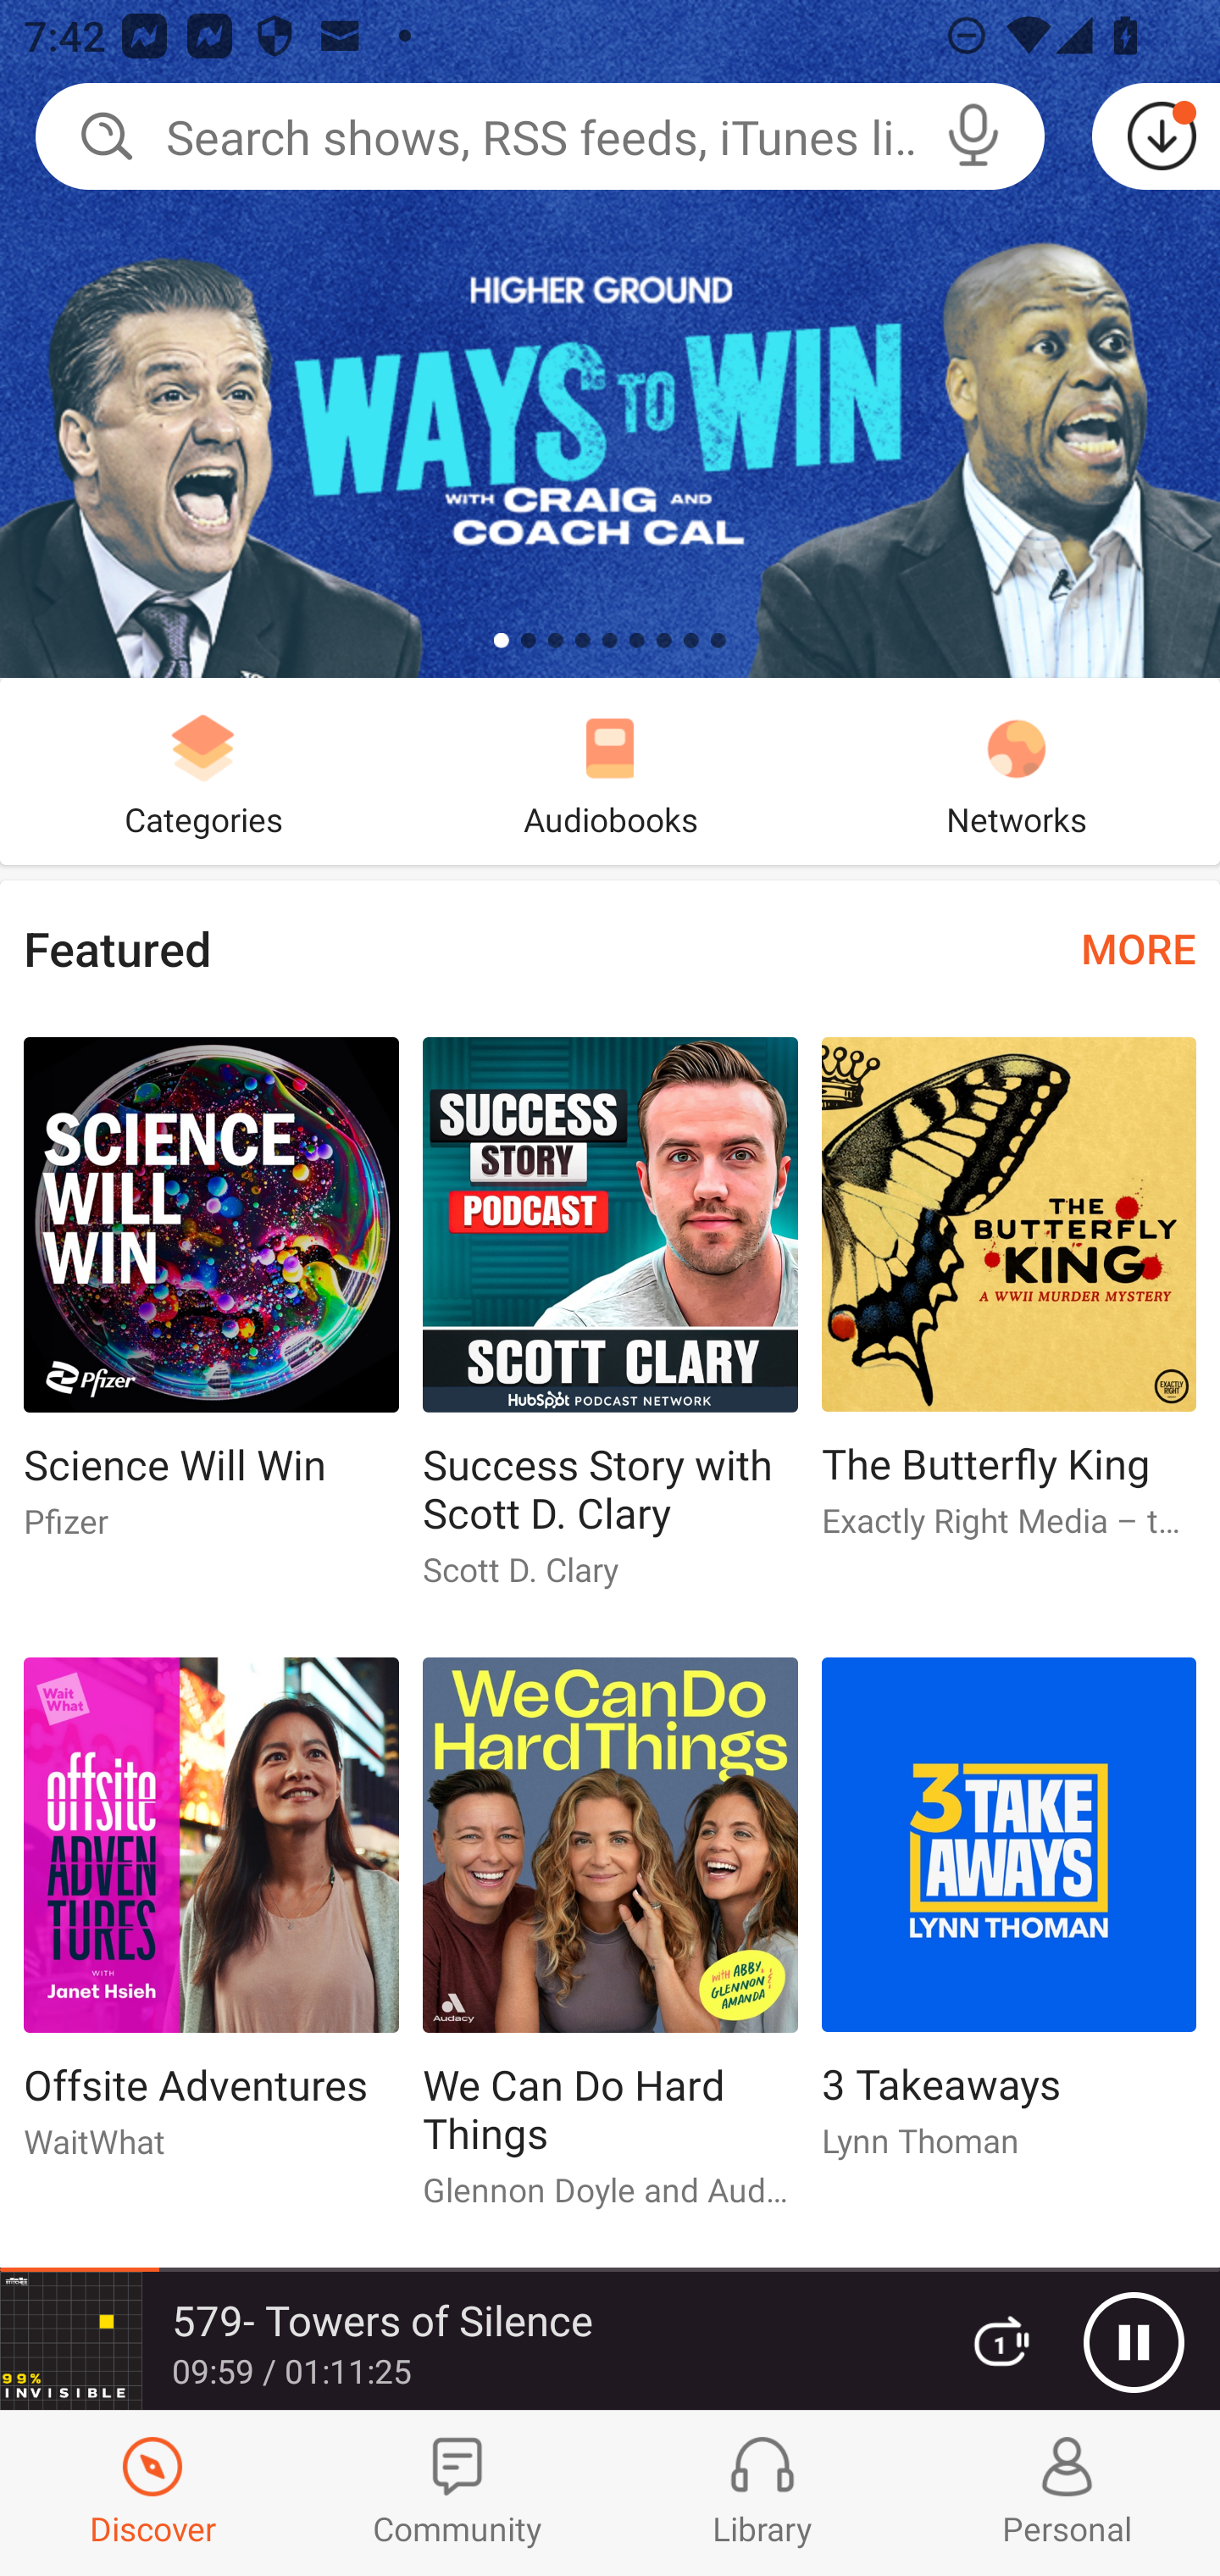 The width and height of the screenshot is (1220, 2576). Describe the element at coordinates (152, 2493) in the screenshot. I see `Discover` at that location.